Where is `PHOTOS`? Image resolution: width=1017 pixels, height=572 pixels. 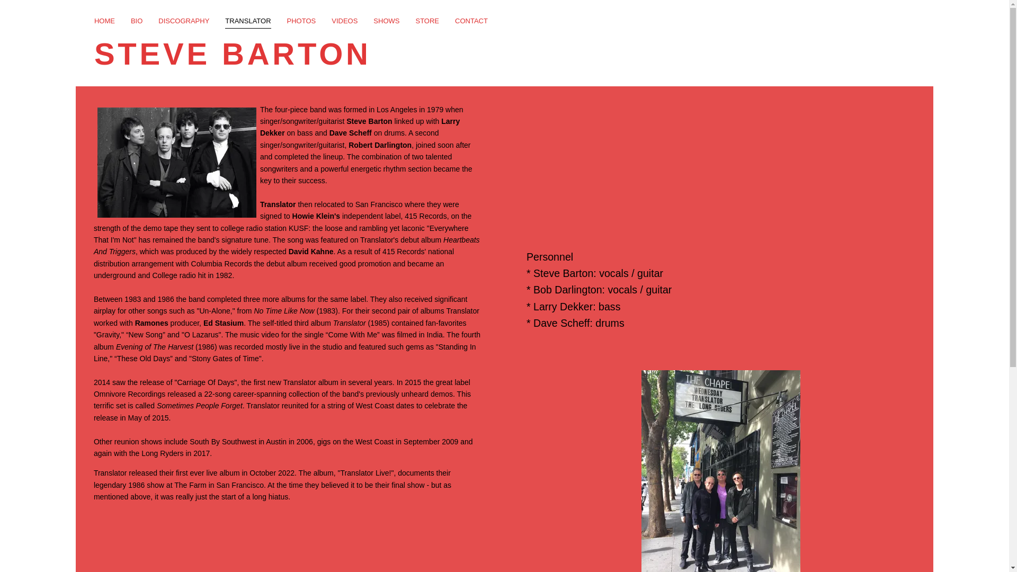
PHOTOS is located at coordinates (301, 23).